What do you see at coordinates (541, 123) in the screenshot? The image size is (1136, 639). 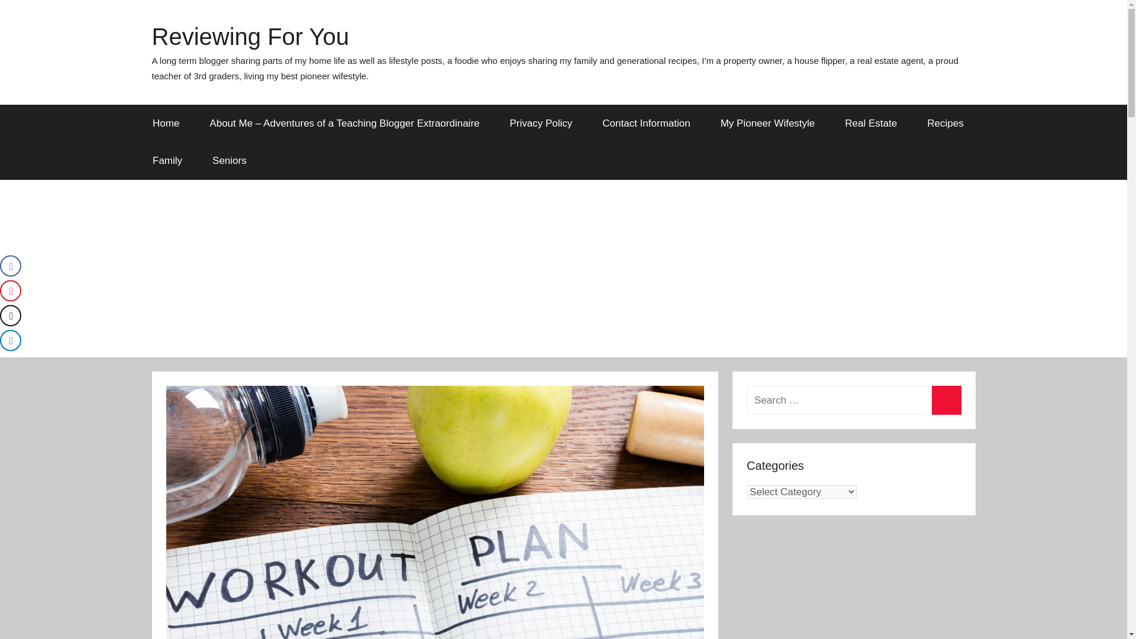 I see `Privacy Policy` at bounding box center [541, 123].